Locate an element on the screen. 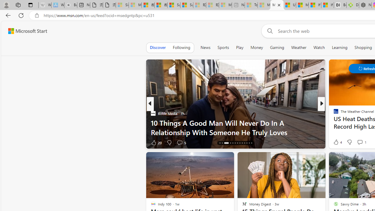 This screenshot has width=375, height=211. Shopping is located at coordinates (363, 47).